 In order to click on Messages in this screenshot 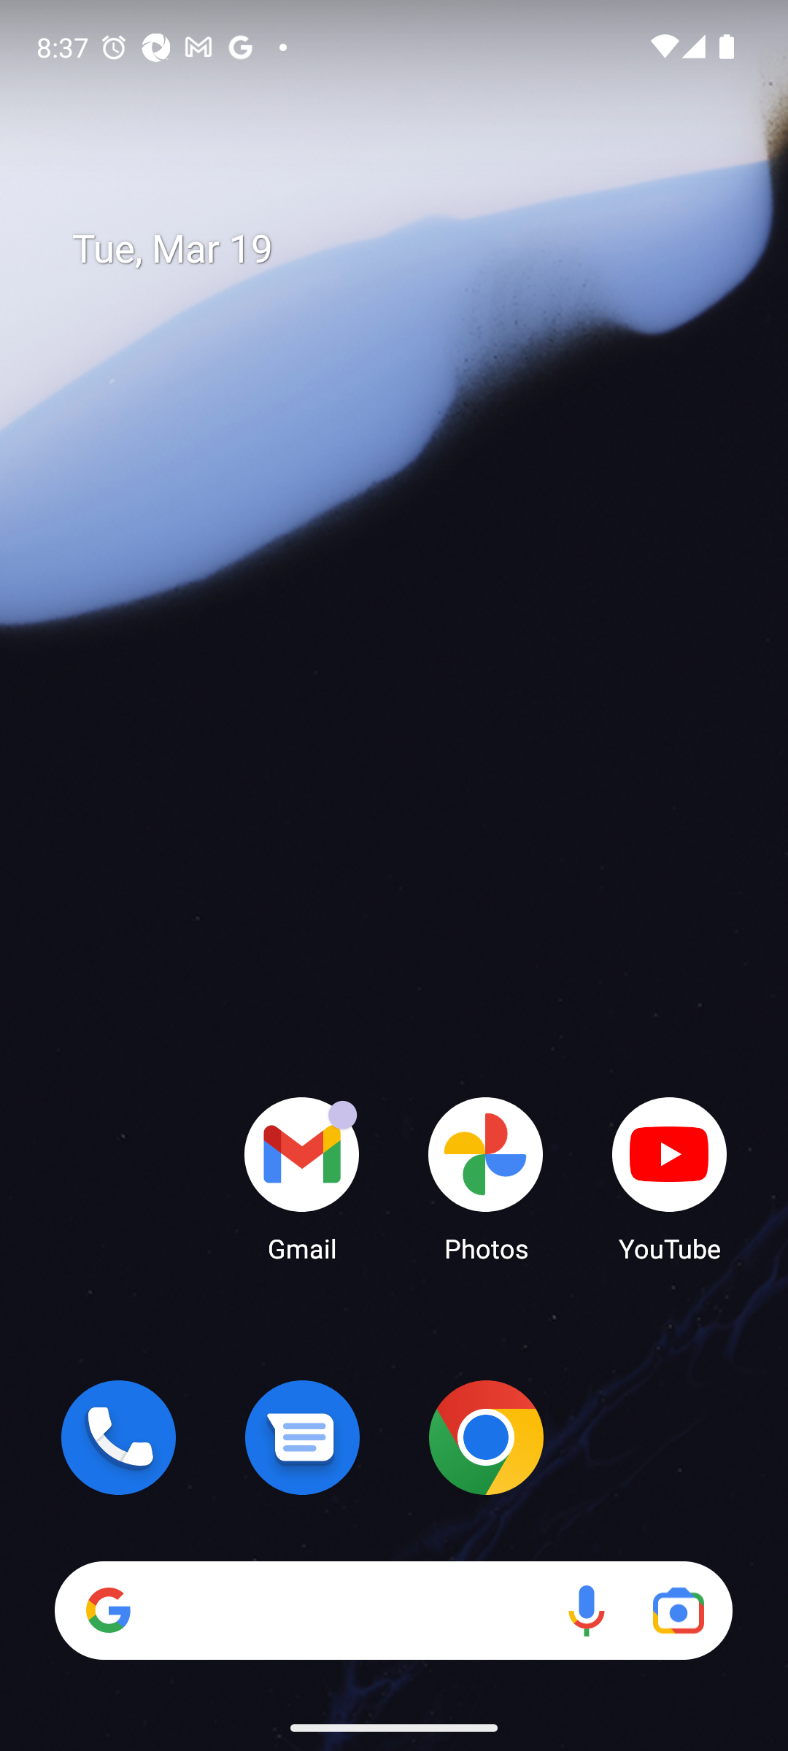, I will do `click(302, 1437)`.